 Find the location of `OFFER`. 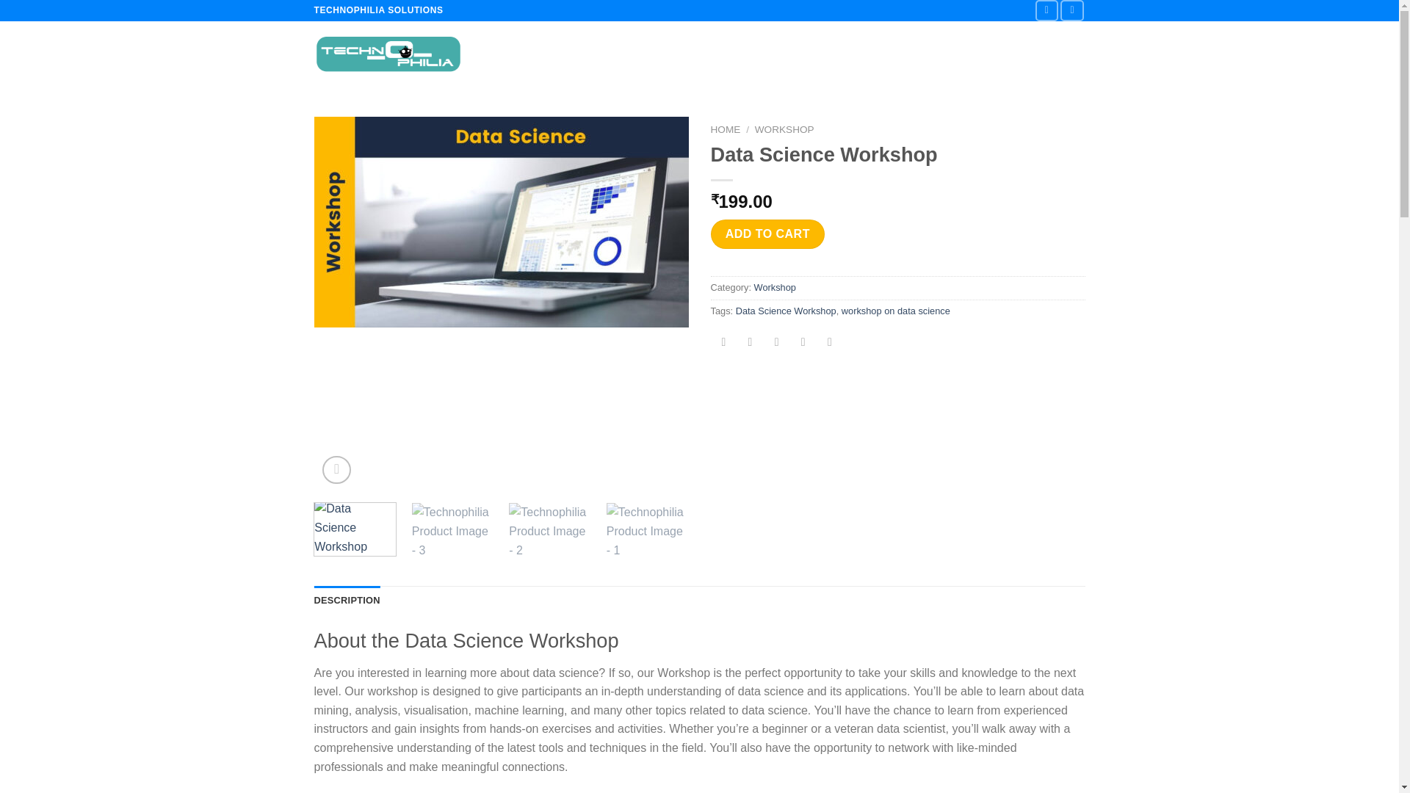

OFFER is located at coordinates (912, 54).